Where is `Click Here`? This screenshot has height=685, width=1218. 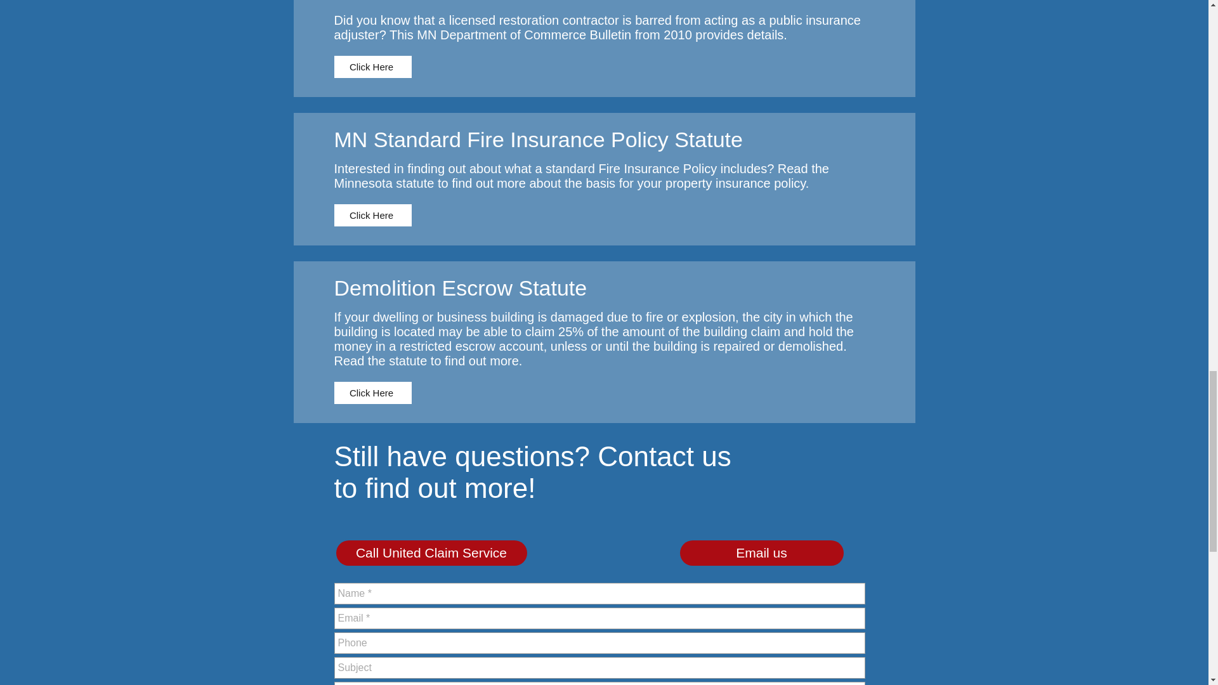
Click Here is located at coordinates (372, 67).